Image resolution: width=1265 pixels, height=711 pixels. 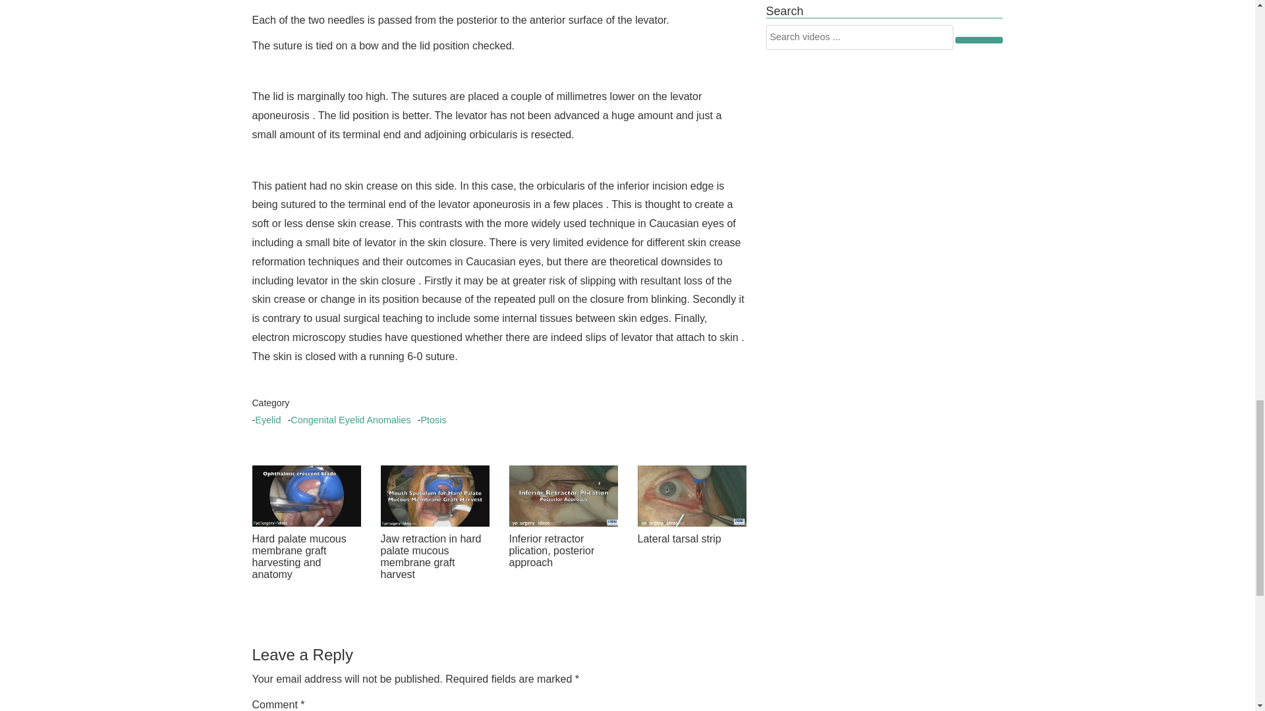 What do you see at coordinates (306, 495) in the screenshot?
I see `Hard palate mucous membrane graft harvesting and anatomy` at bounding box center [306, 495].